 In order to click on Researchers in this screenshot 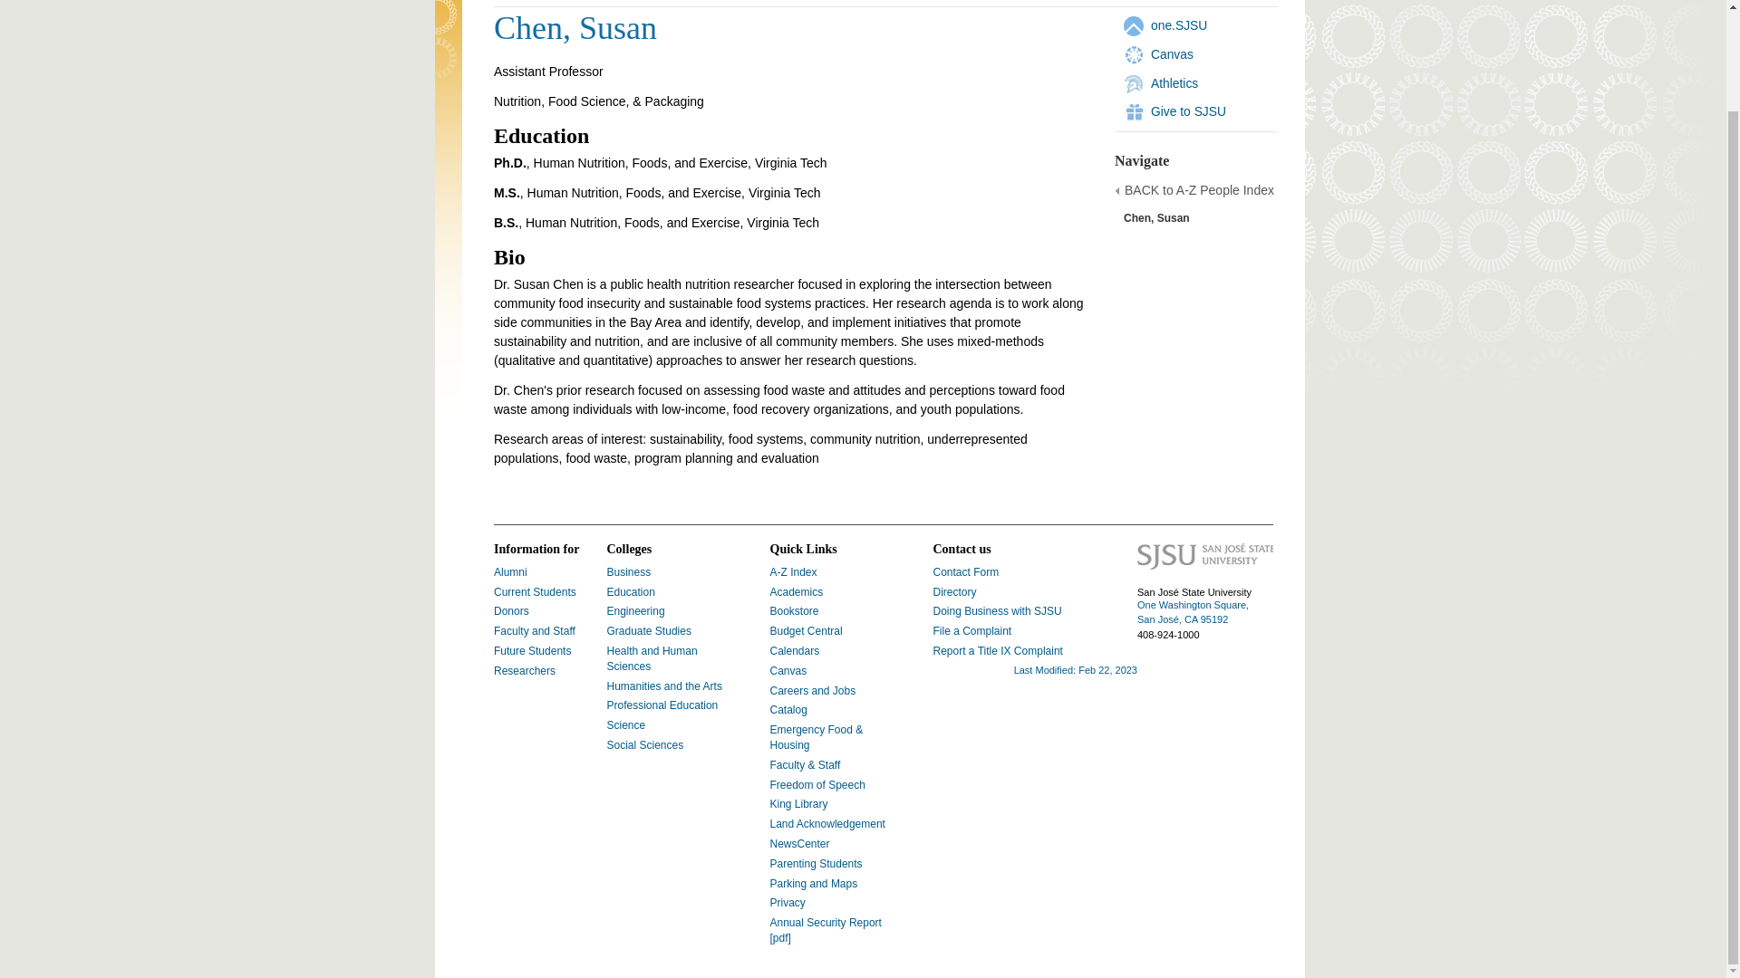, I will do `click(524, 671)`.